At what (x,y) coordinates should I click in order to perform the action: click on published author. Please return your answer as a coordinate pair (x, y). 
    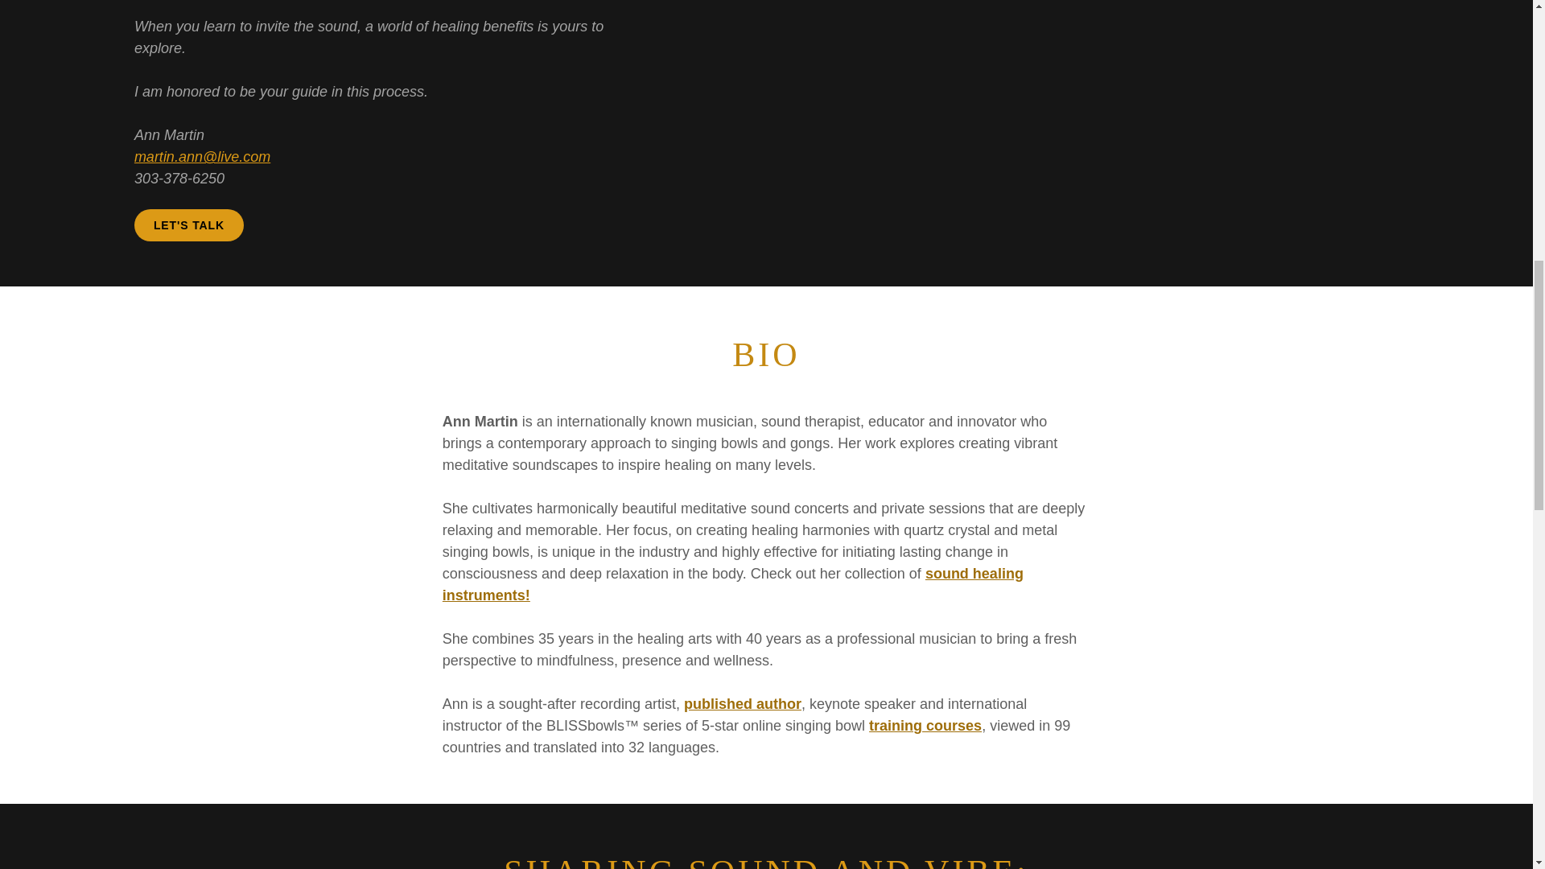
    Looking at the image, I should click on (743, 703).